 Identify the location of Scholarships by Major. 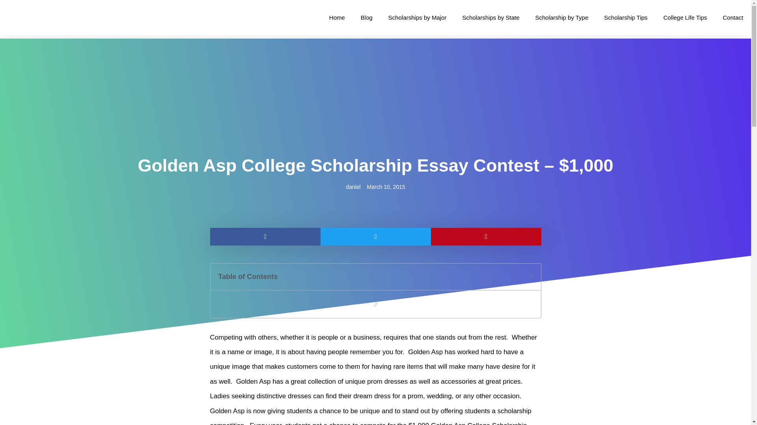
(418, 17).